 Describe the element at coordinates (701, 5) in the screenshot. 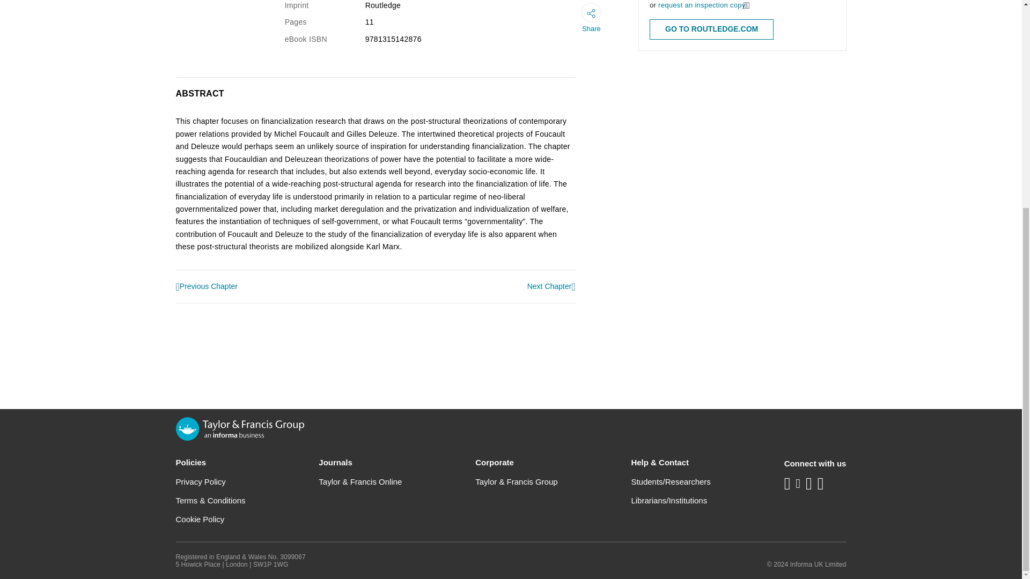

I see `request an inspection copy` at that location.